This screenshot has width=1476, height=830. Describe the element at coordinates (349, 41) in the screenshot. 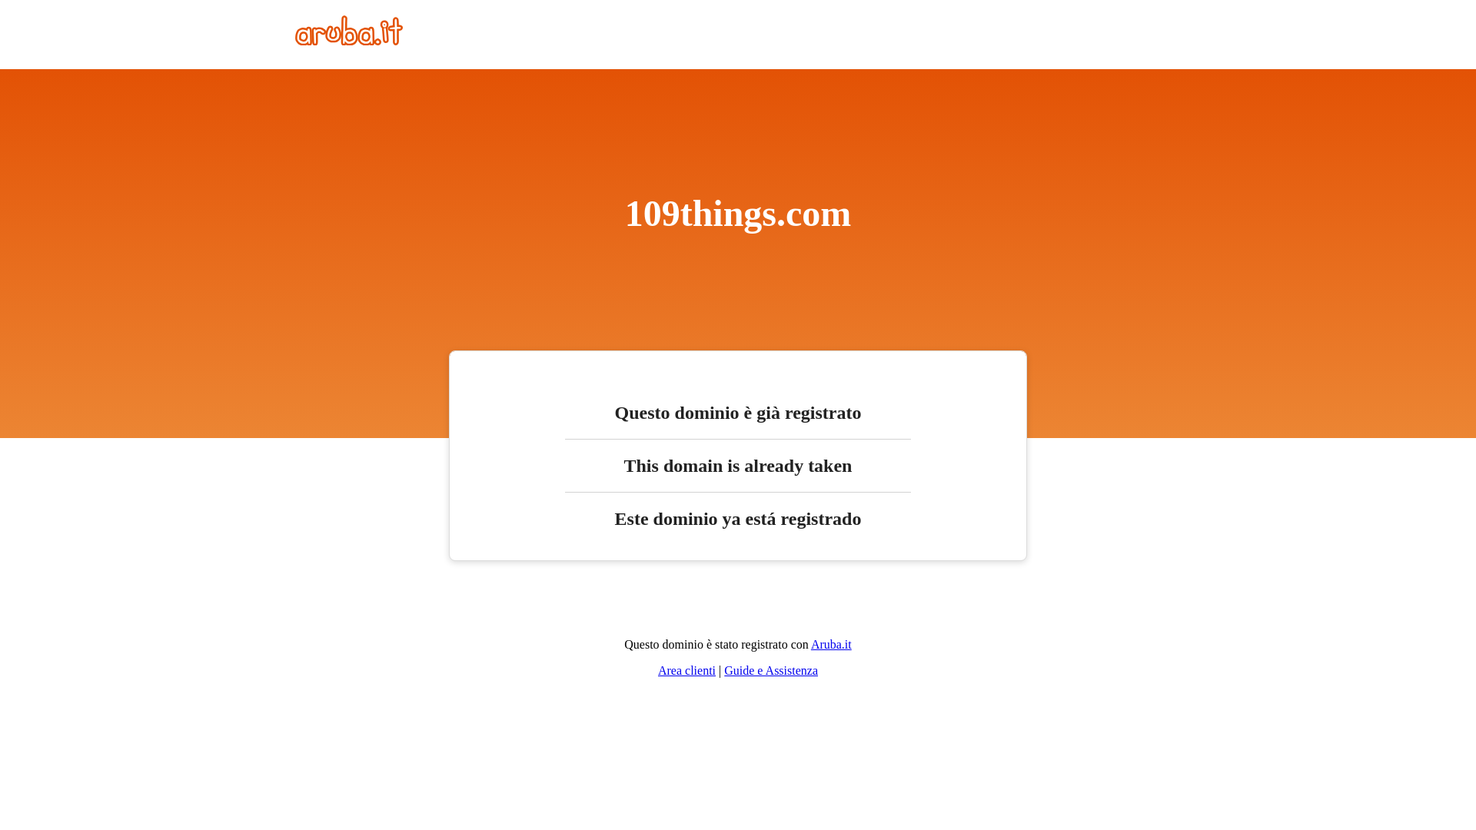

I see `Home` at that location.